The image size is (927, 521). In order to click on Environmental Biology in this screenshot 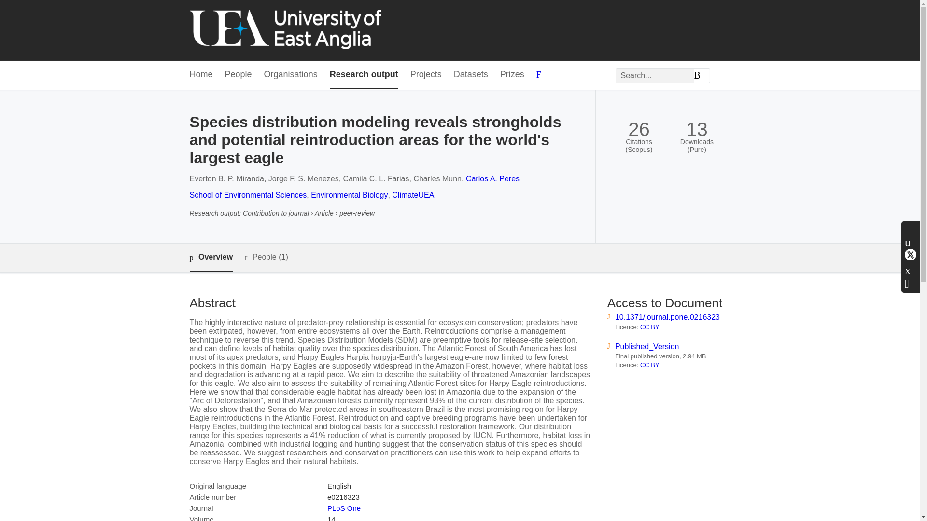, I will do `click(349, 195)`.